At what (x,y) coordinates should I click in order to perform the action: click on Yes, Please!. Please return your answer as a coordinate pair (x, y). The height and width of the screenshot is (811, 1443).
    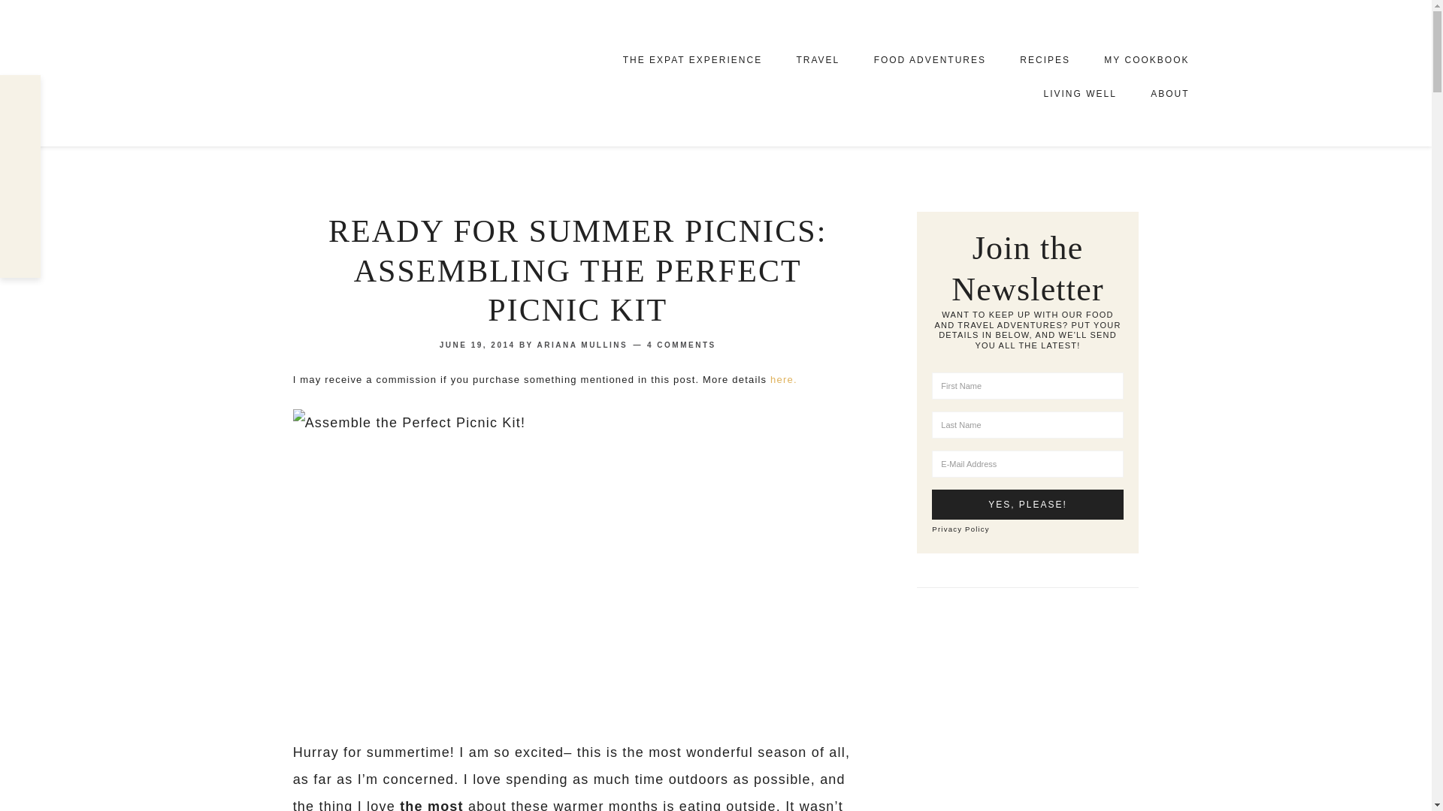
    Looking at the image, I should click on (1027, 505).